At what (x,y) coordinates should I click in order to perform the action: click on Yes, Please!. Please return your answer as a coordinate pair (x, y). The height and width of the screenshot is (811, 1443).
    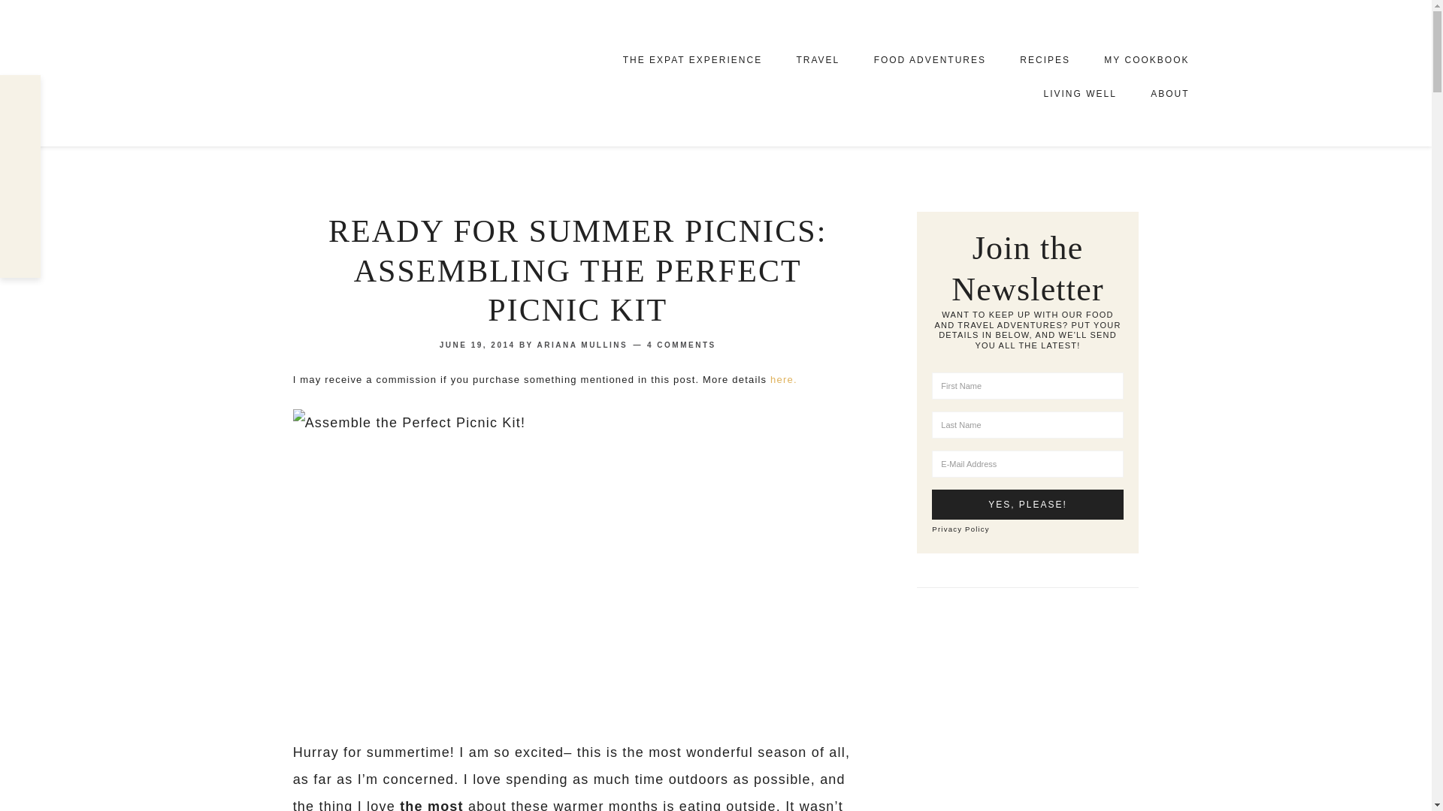
    Looking at the image, I should click on (1027, 505).